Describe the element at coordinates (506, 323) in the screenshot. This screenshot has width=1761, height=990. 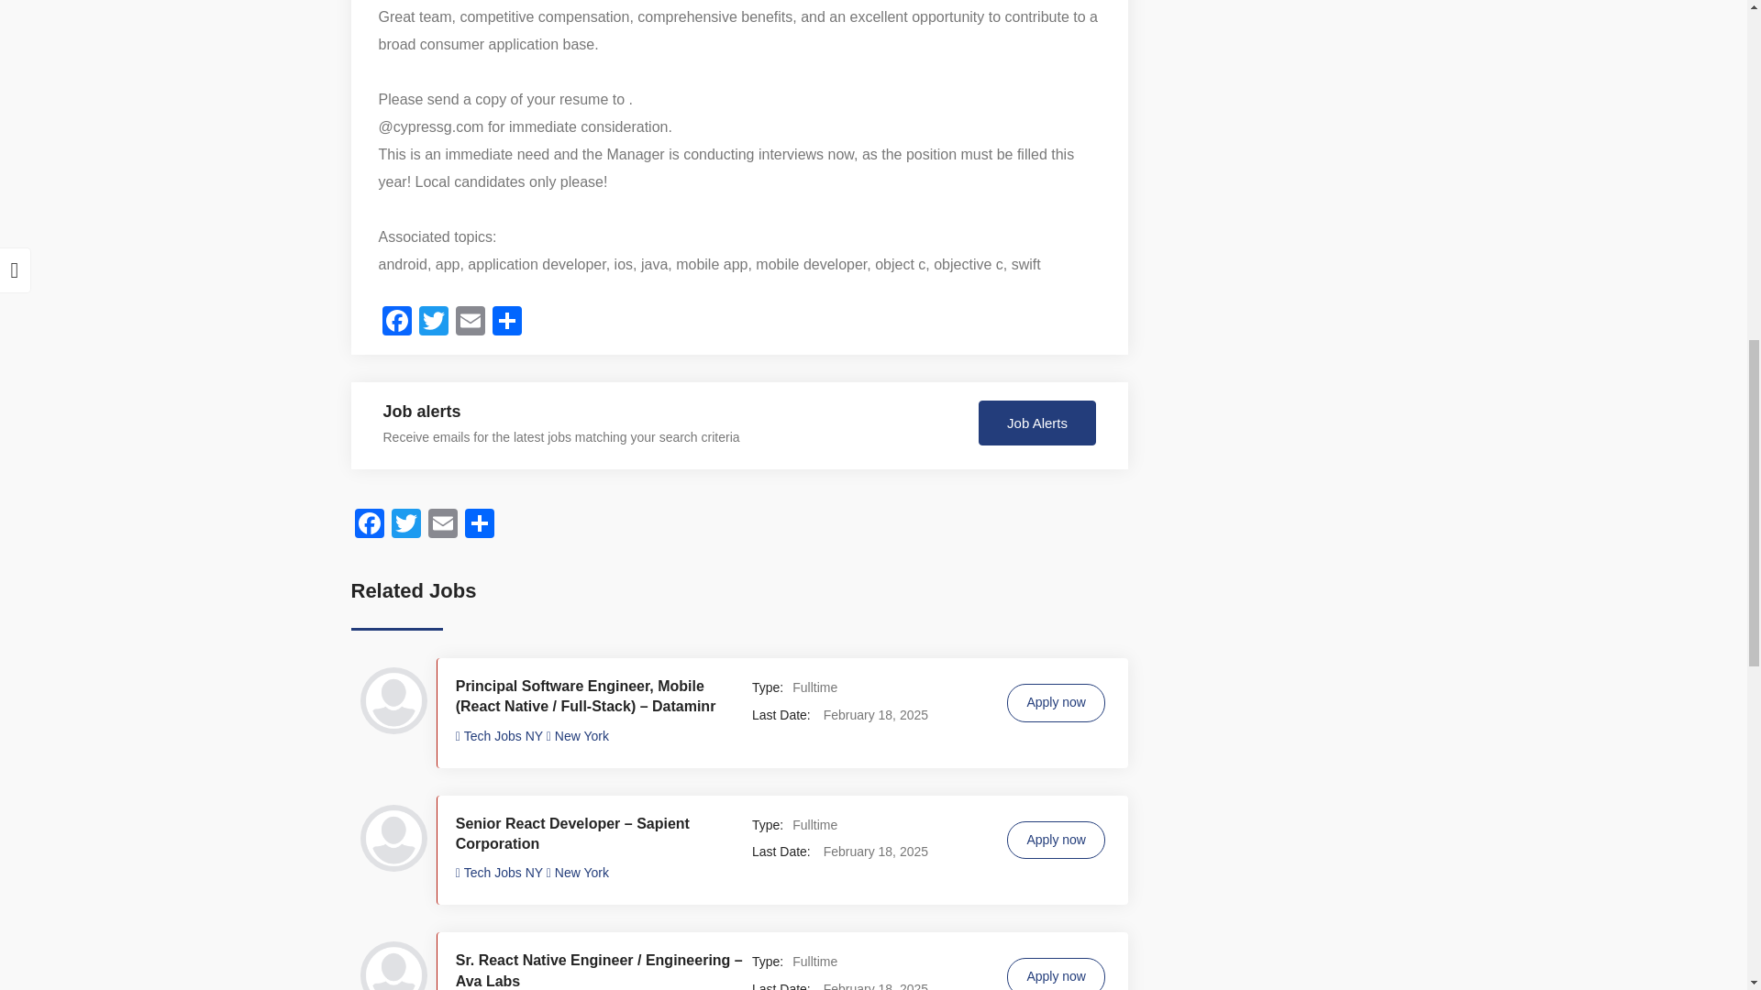
I see `Share` at that location.